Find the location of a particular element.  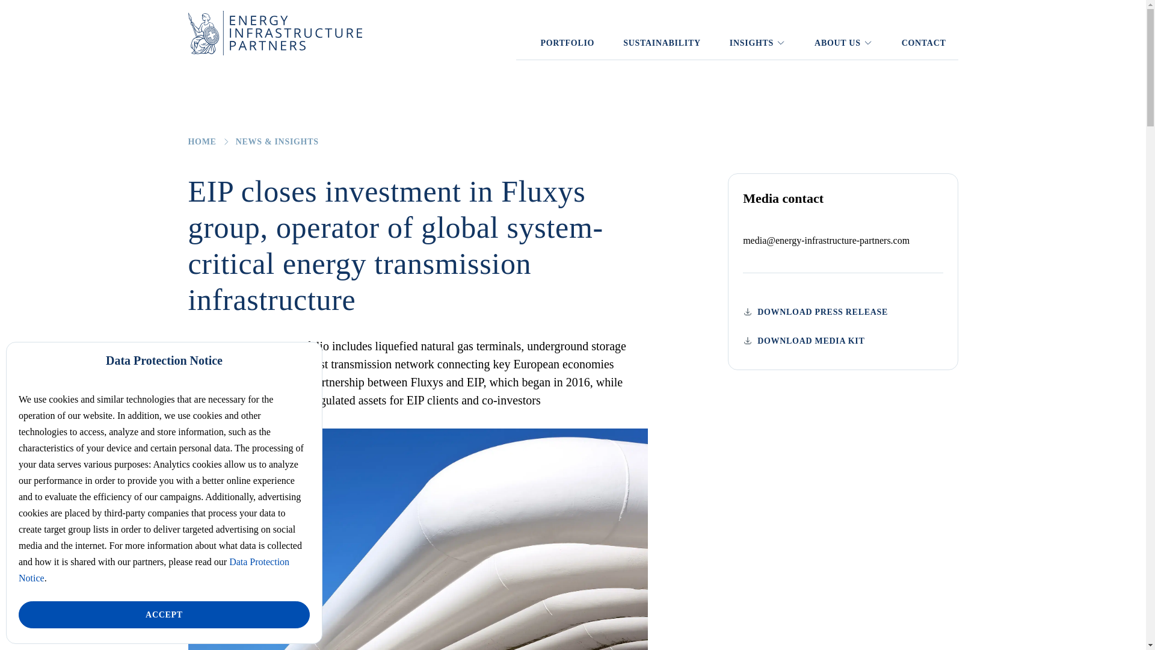

ACCEPT is located at coordinates (164, 615).